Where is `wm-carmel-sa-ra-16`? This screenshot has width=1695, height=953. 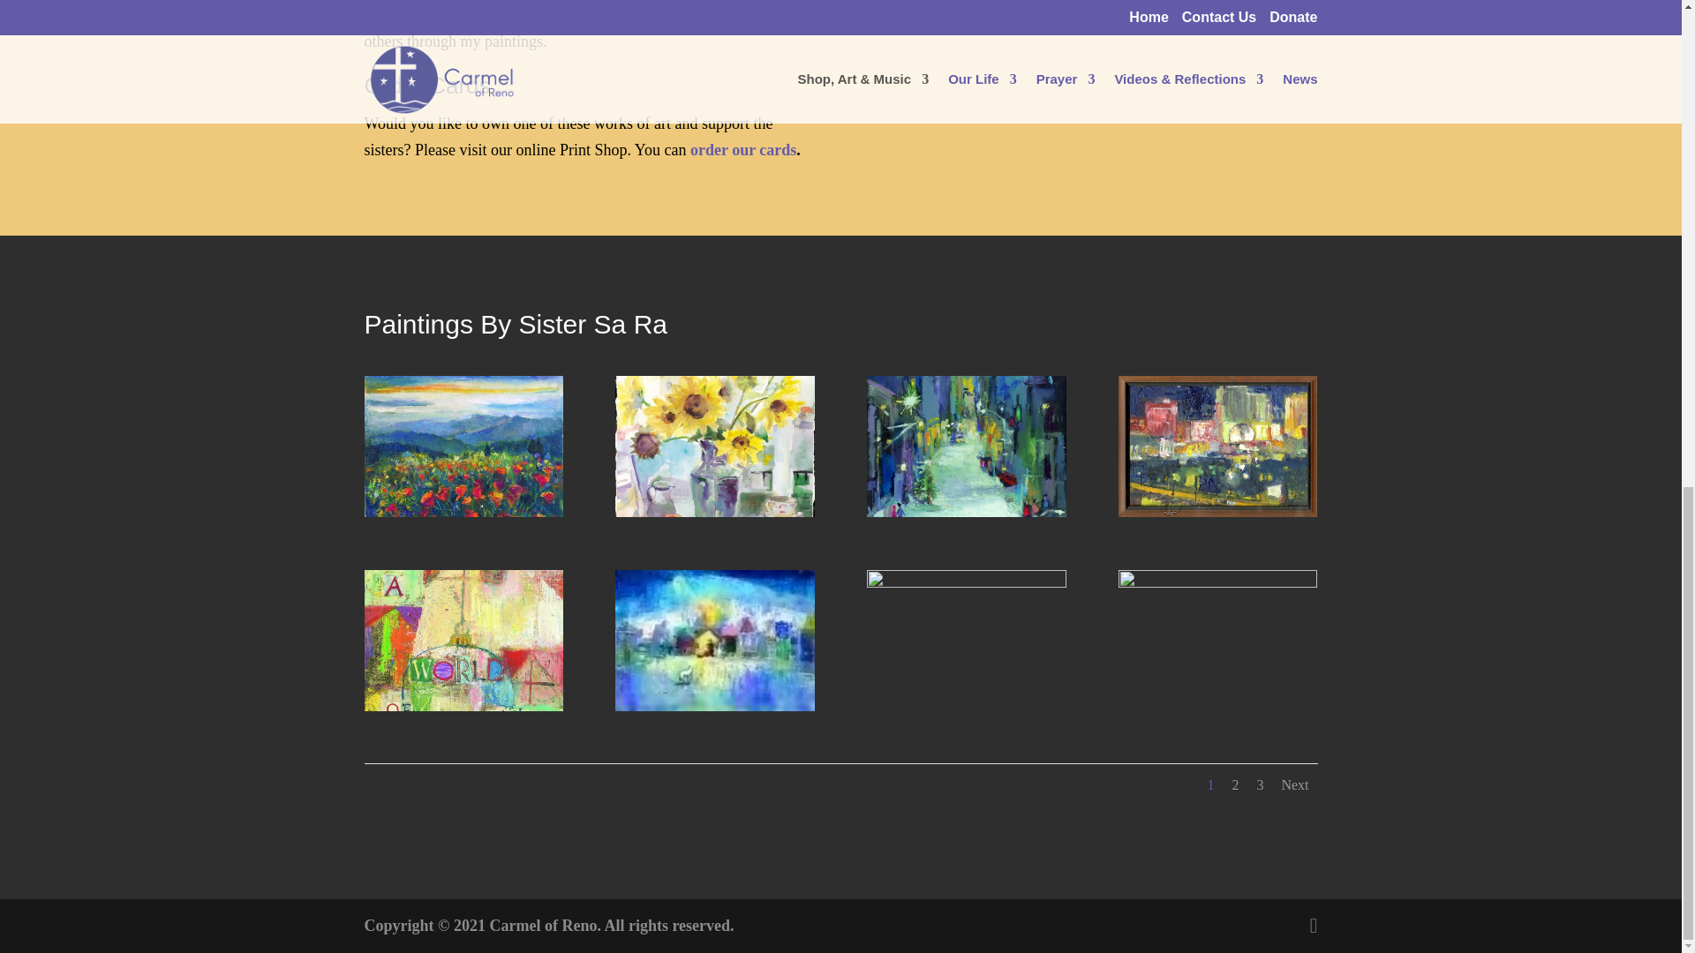 wm-carmel-sa-ra-16 is located at coordinates (966, 512).